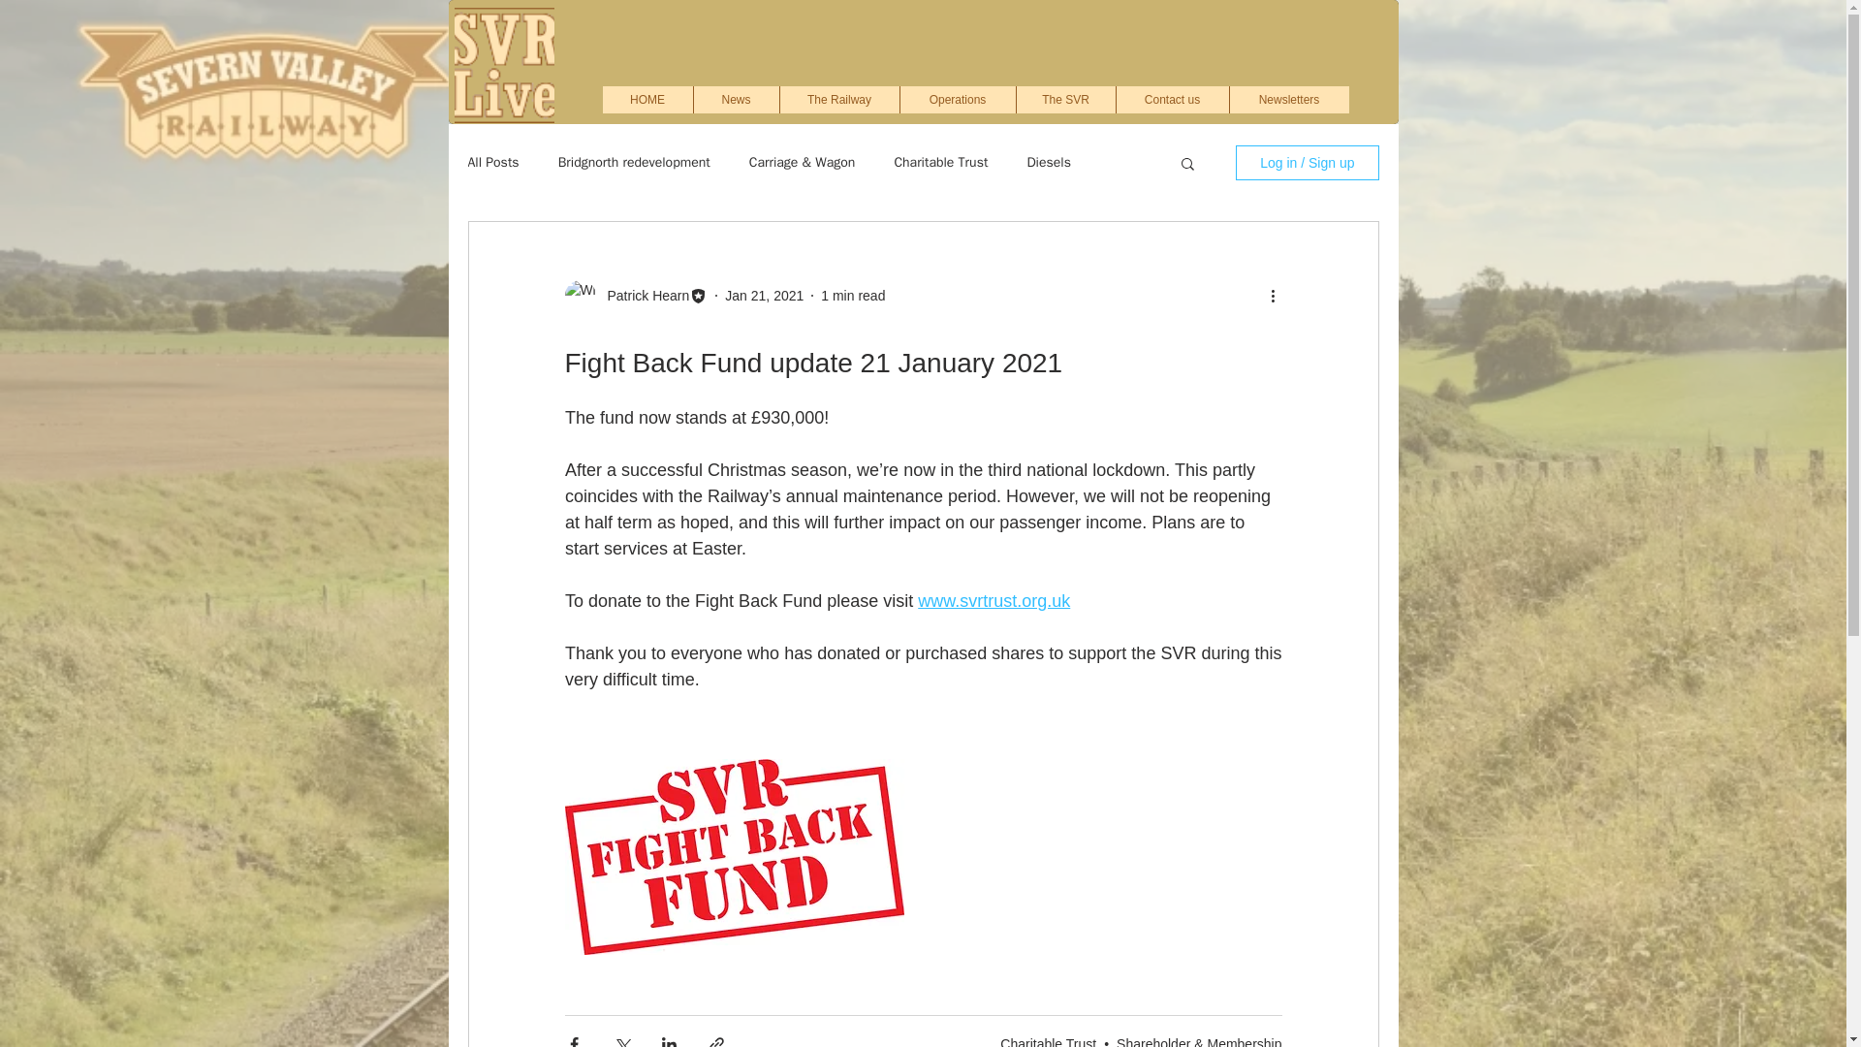 Image resolution: width=1861 pixels, height=1047 pixels. I want to click on HOME, so click(647, 99).